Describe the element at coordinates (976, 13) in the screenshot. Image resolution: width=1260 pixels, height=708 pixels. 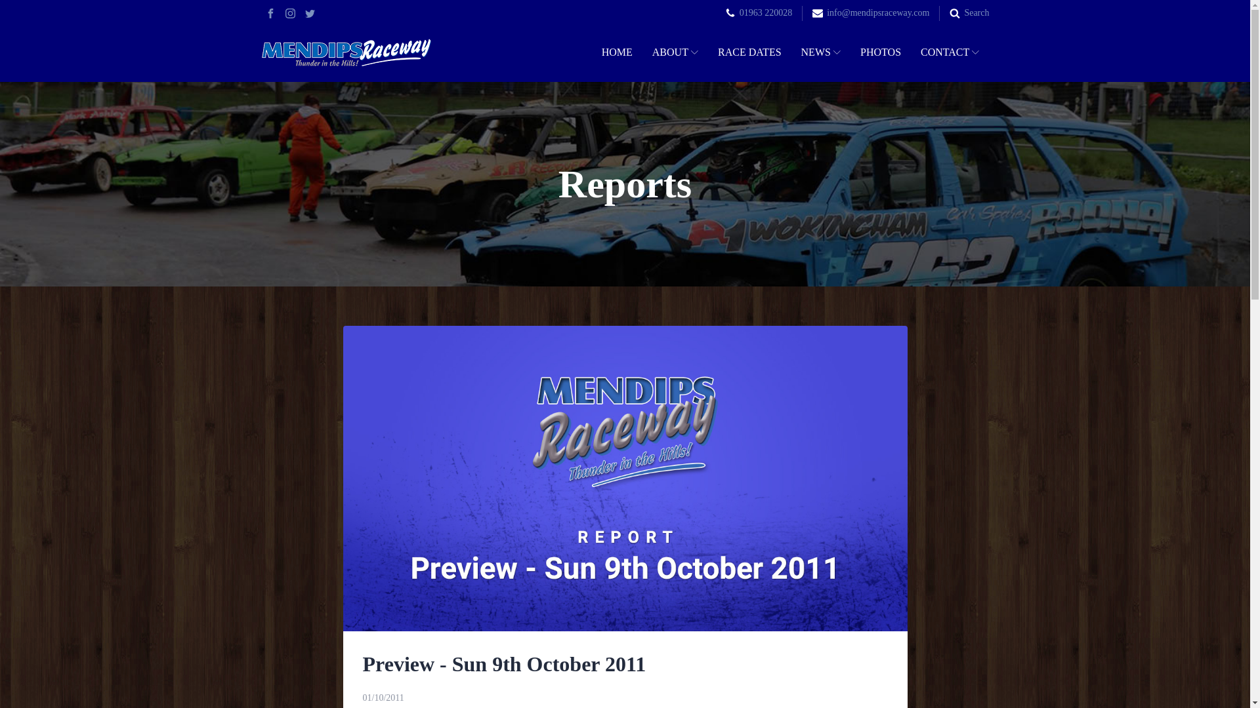
I see `Search` at that location.